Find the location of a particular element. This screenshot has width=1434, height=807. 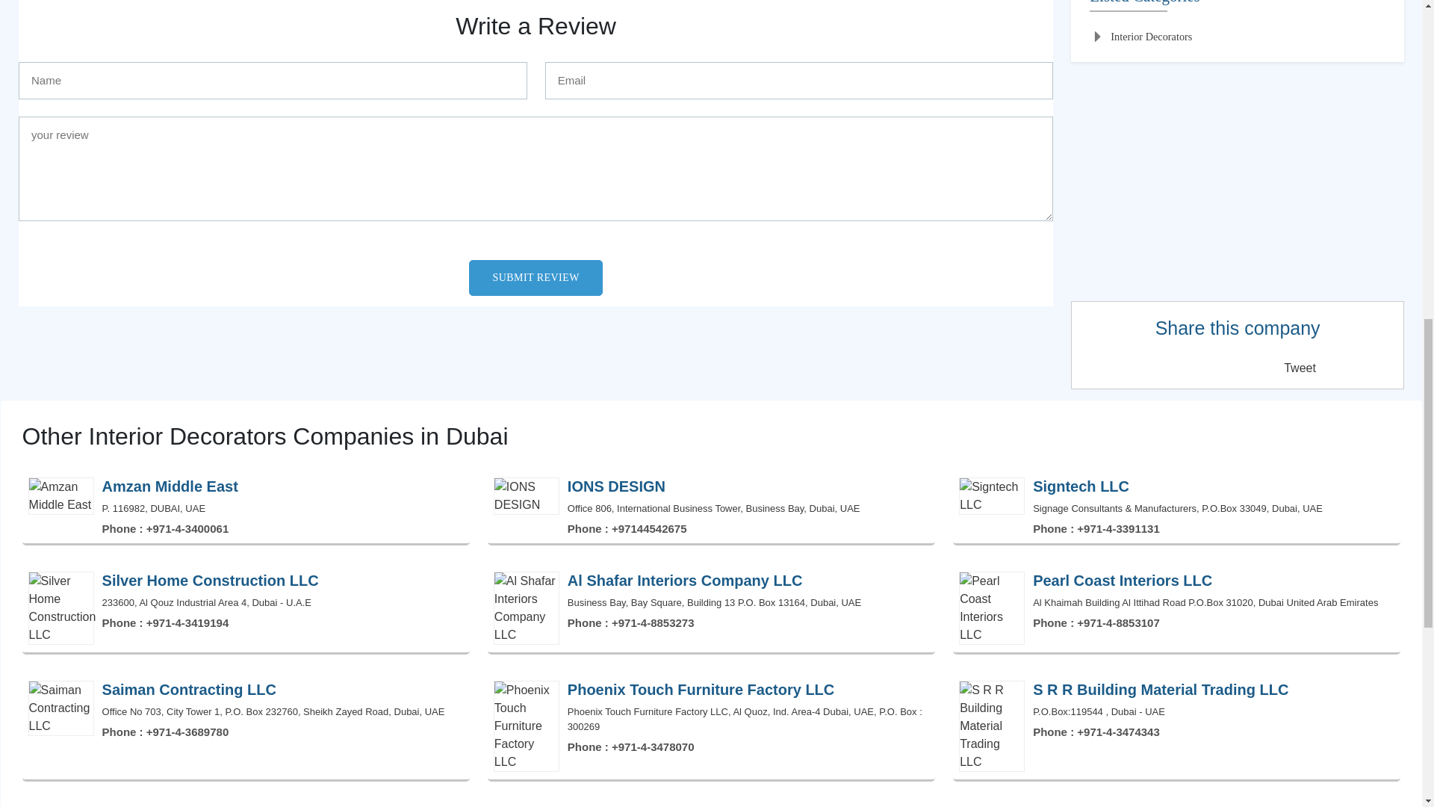

list of companies in Interior Decorators is located at coordinates (1140, 37).